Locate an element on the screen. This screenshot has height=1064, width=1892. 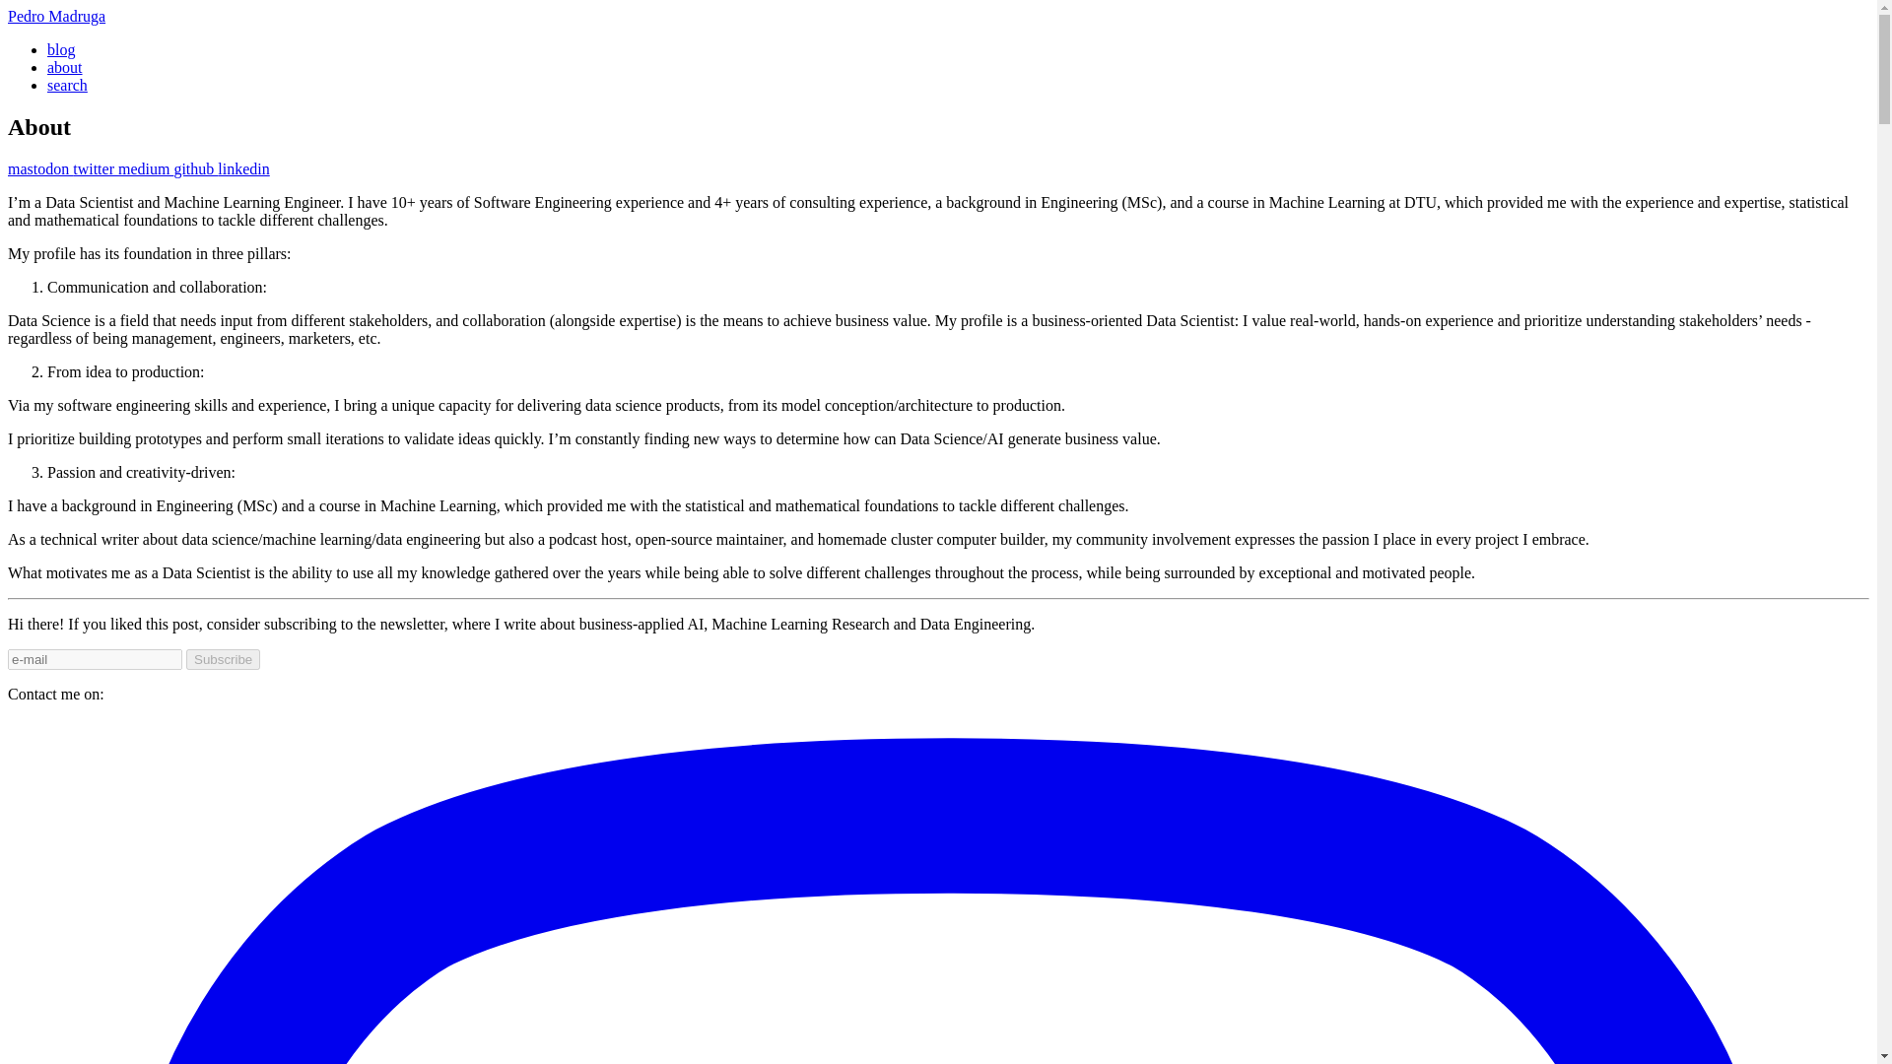
Linkedin is located at coordinates (242, 169).